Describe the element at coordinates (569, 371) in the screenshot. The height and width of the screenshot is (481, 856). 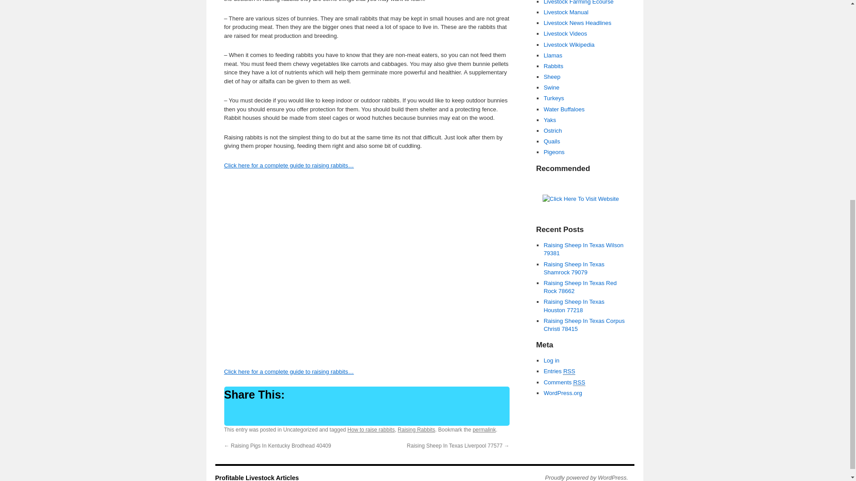
I see `Really Simple Syndication` at that location.